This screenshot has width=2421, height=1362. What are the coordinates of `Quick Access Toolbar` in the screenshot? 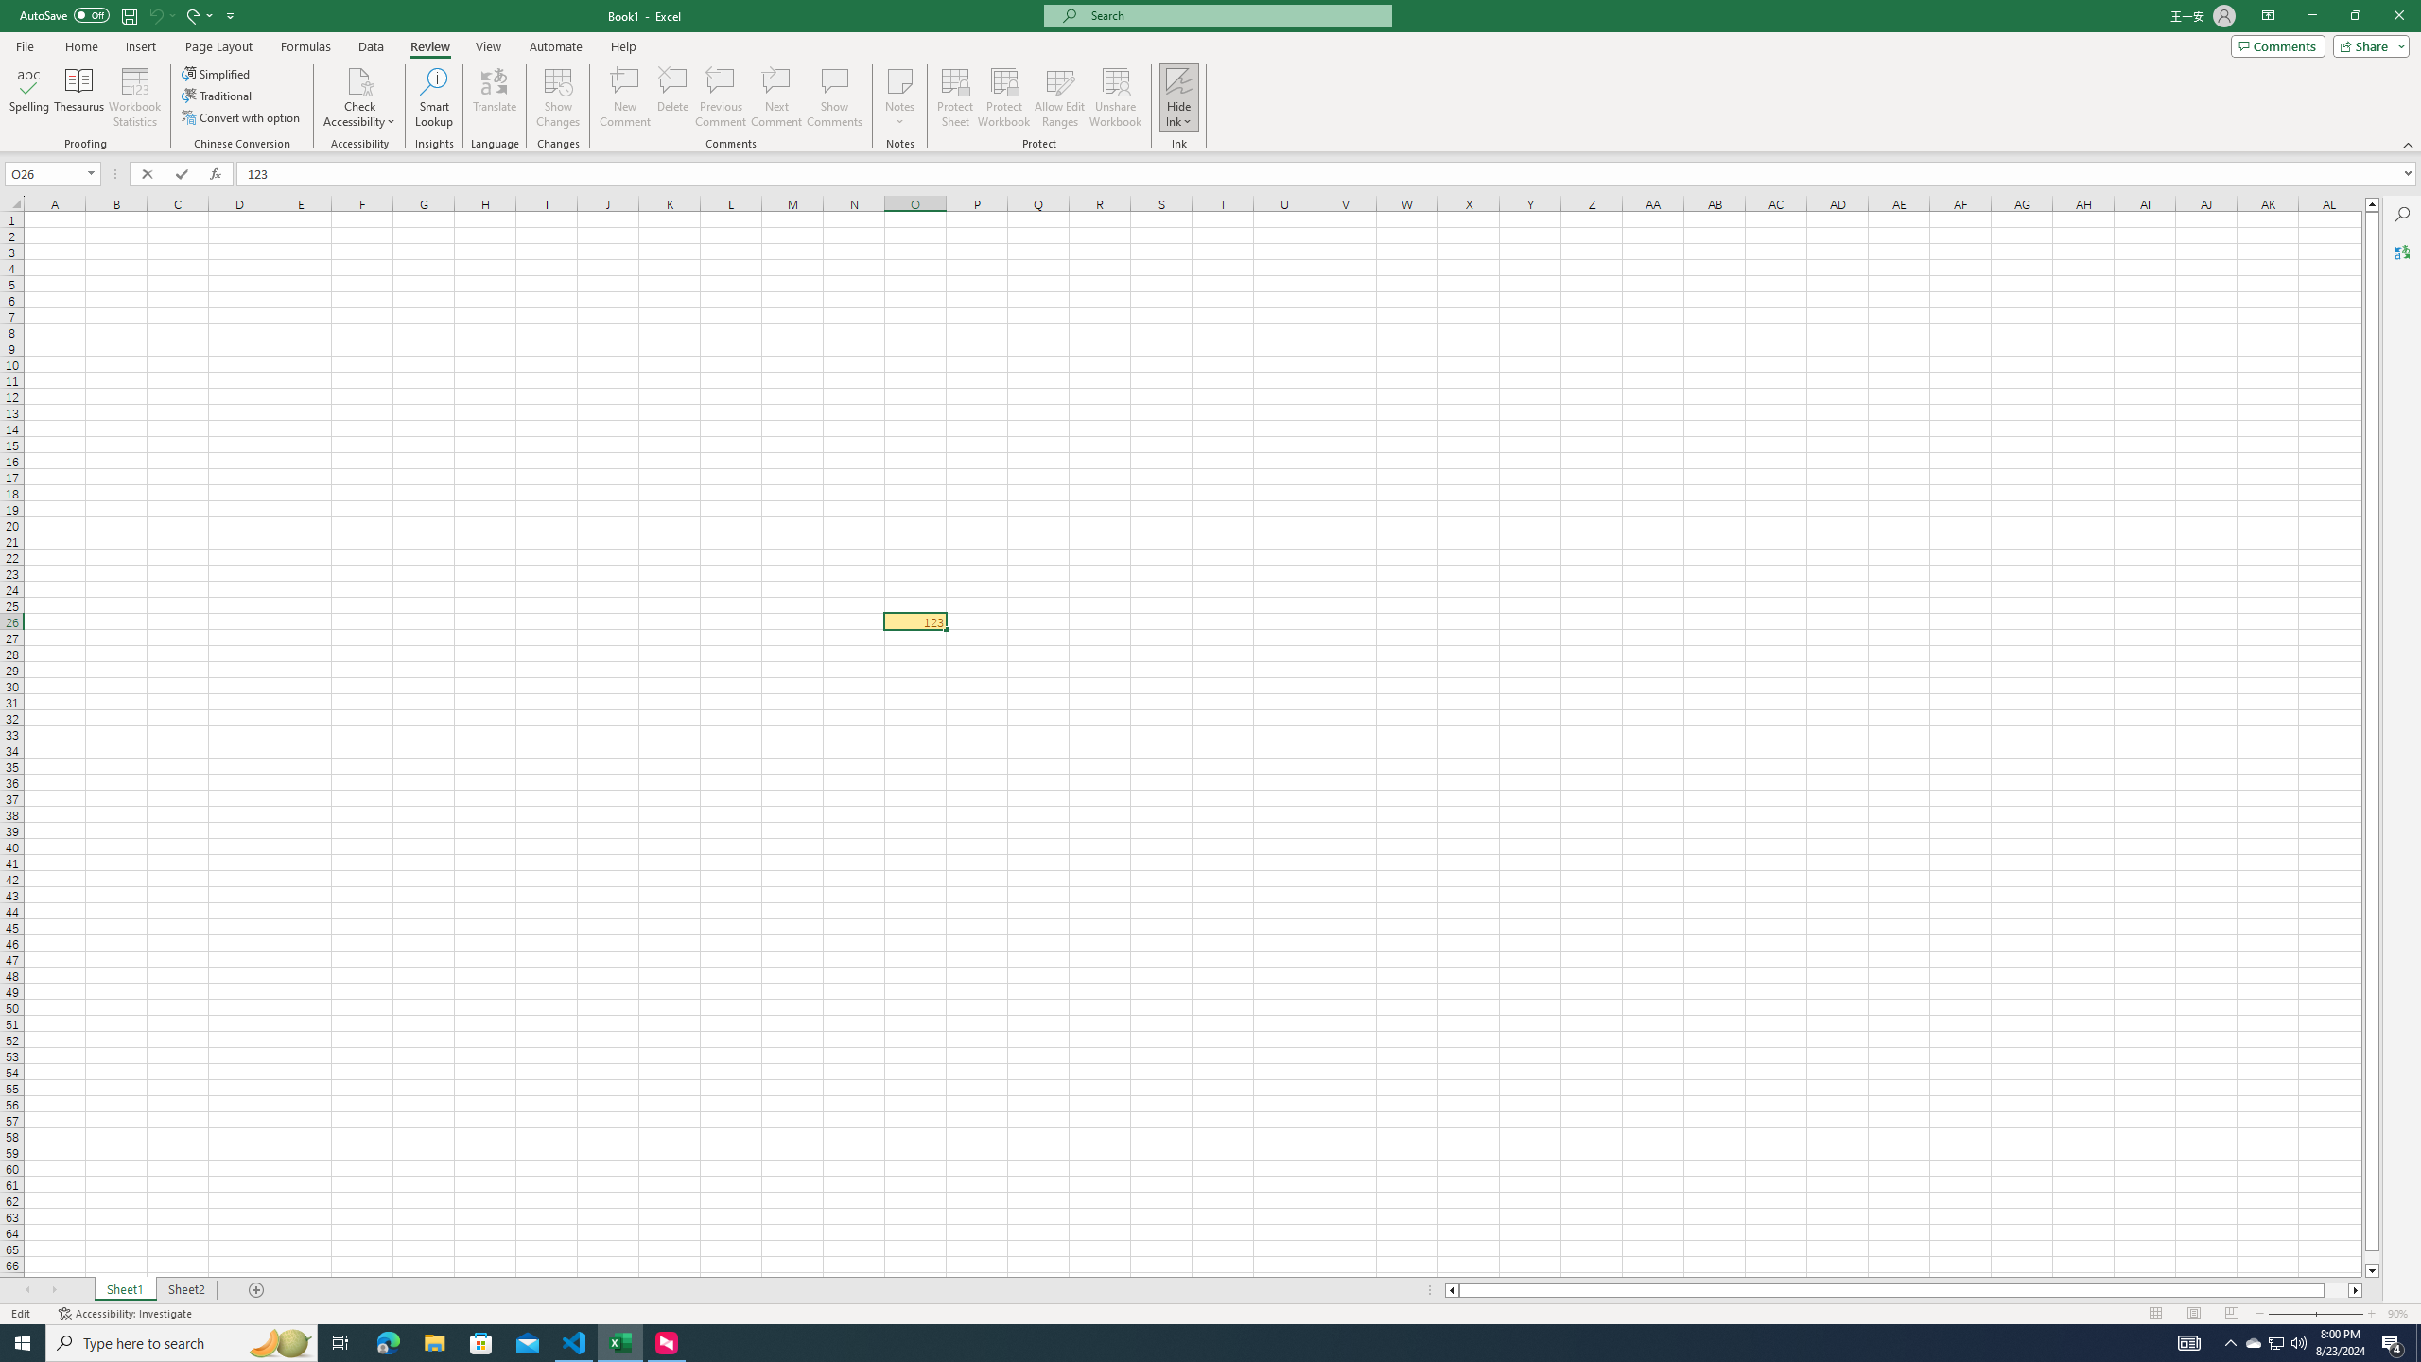 It's located at (129, 16).